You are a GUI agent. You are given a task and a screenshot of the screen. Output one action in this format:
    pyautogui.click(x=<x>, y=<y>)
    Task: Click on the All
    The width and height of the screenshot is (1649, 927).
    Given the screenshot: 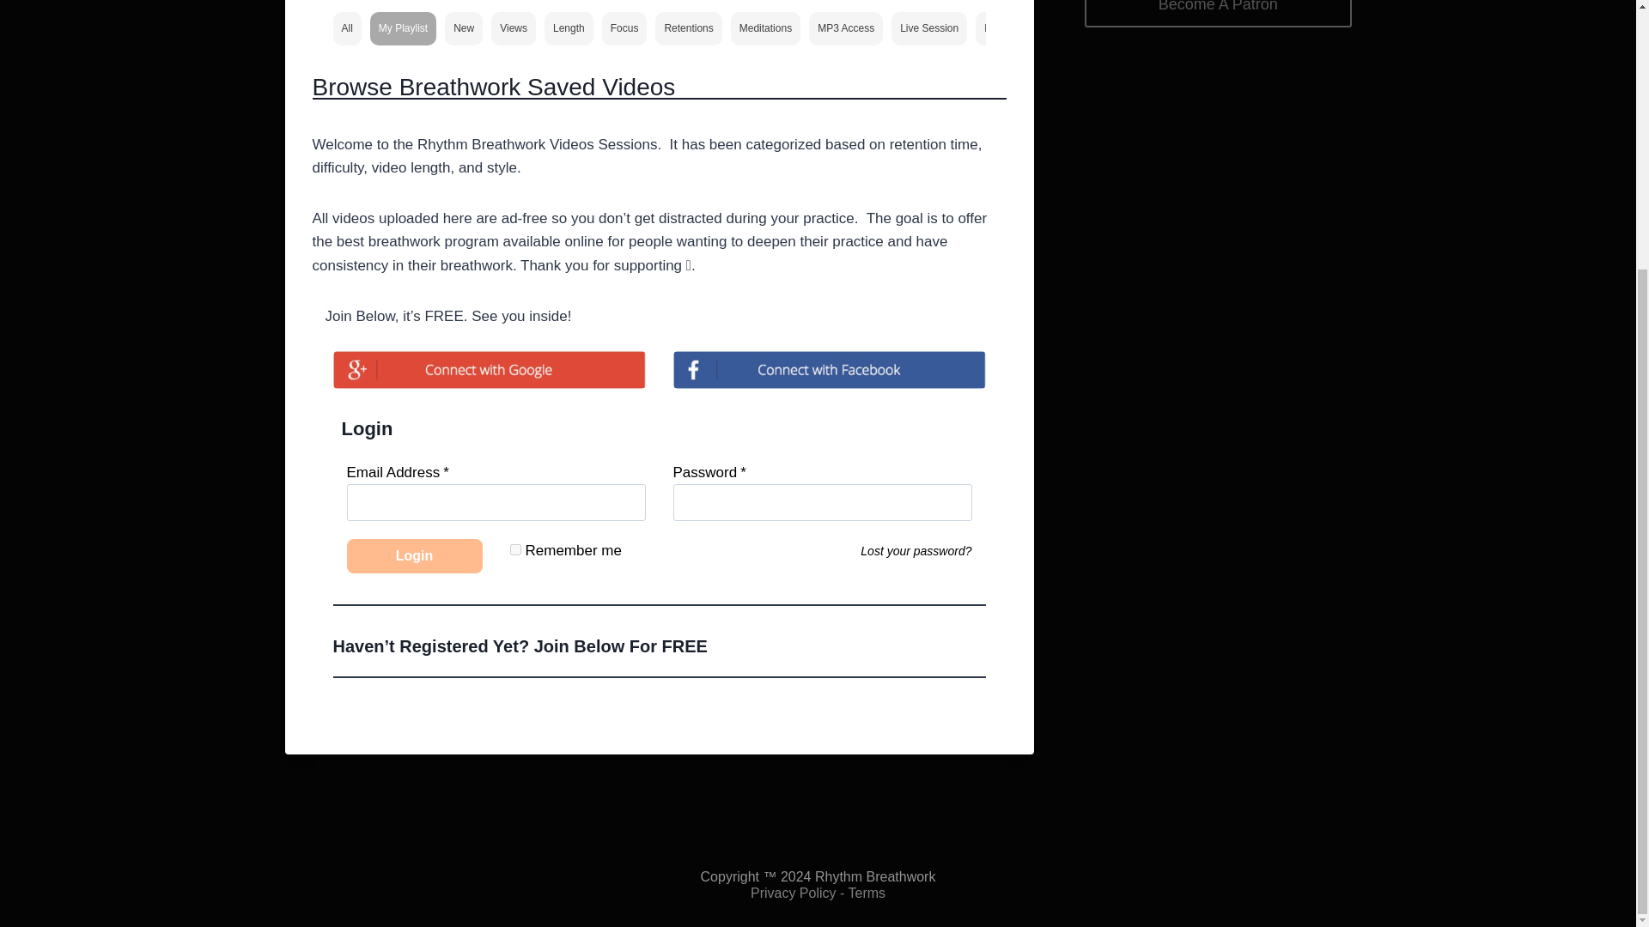 What is the action you would take?
    pyautogui.click(x=347, y=27)
    